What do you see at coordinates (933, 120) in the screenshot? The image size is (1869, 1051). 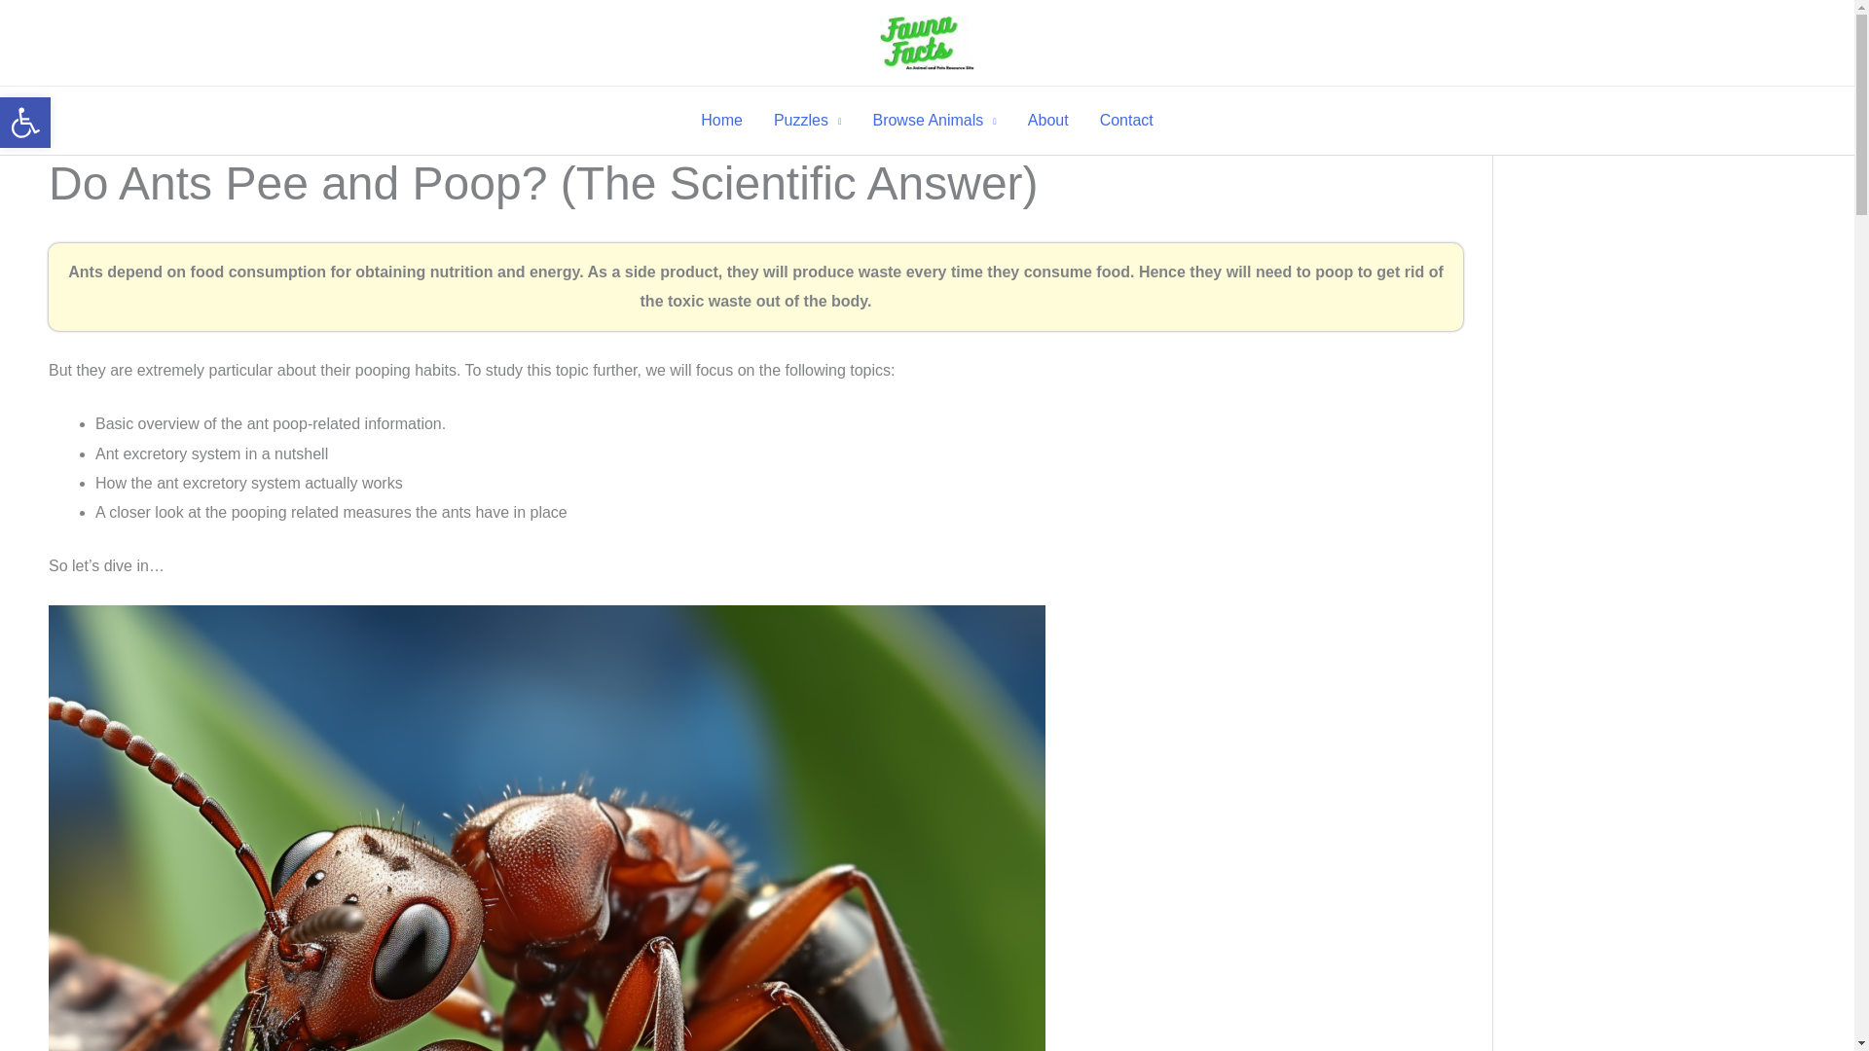 I see `Contact` at bounding box center [933, 120].